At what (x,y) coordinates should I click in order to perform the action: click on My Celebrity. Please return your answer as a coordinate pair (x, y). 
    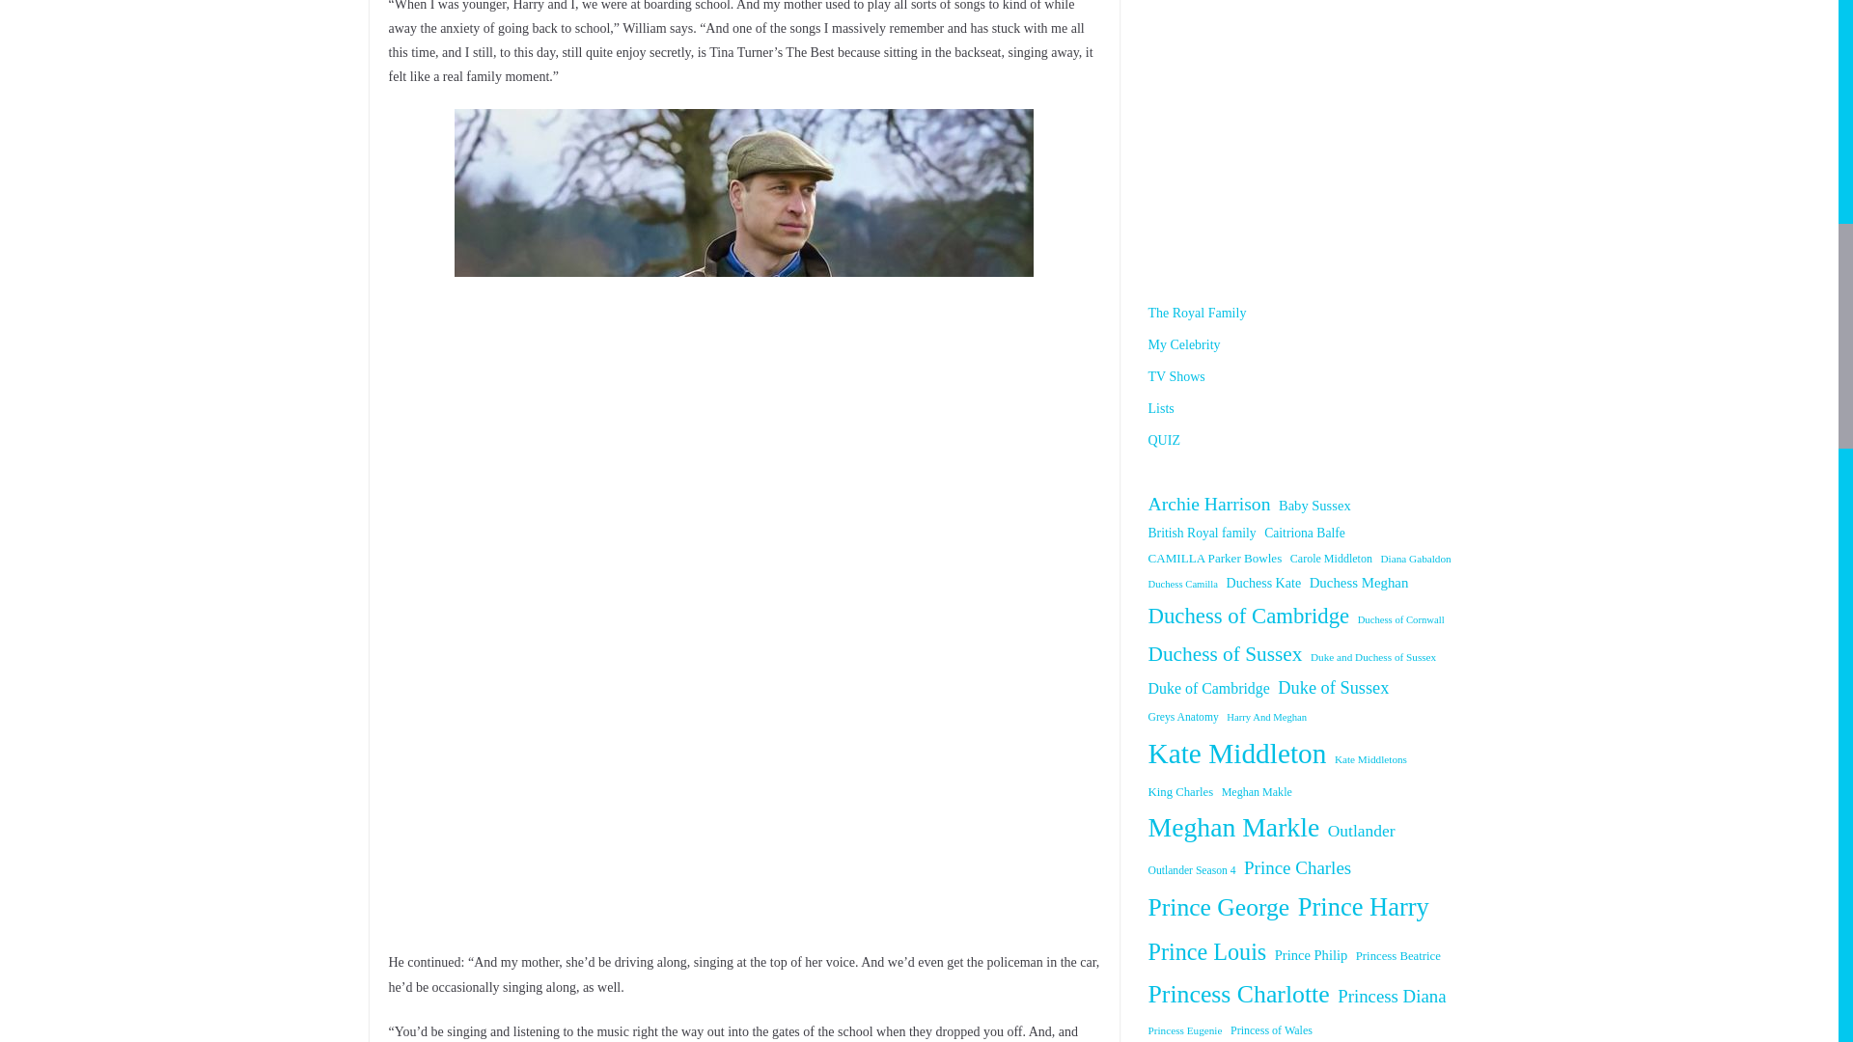
    Looking at the image, I should click on (1185, 344).